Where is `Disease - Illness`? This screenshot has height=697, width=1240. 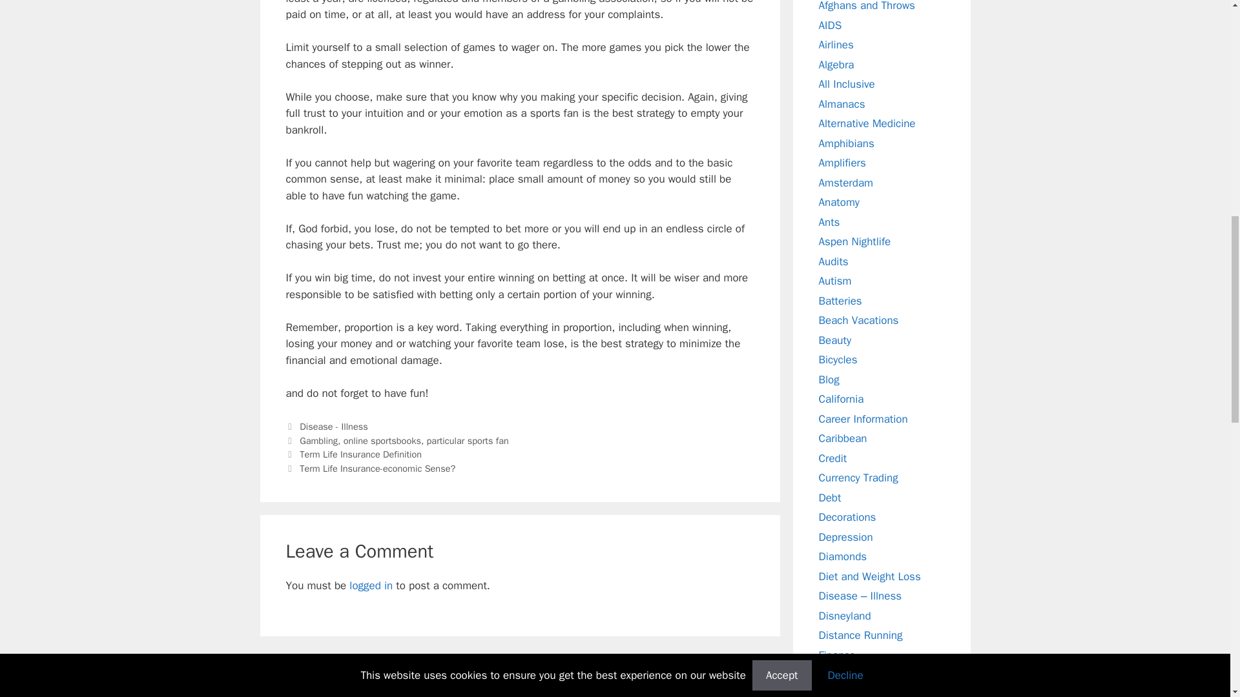 Disease - Illness is located at coordinates (334, 426).